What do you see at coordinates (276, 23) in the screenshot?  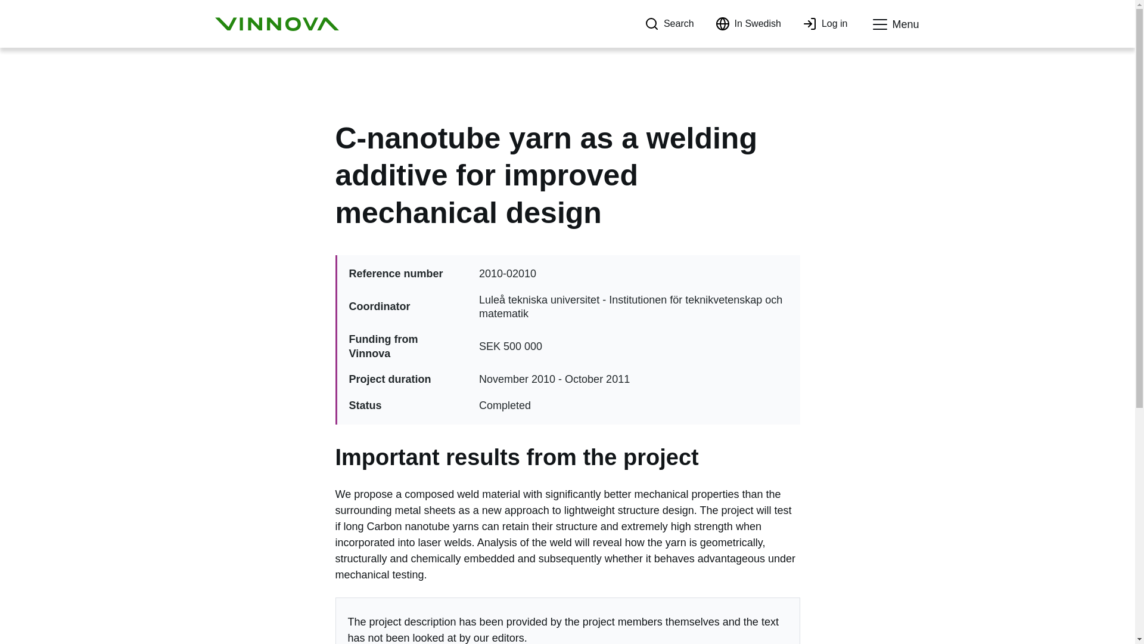 I see `Vinnova logo, link to start page.` at bounding box center [276, 23].